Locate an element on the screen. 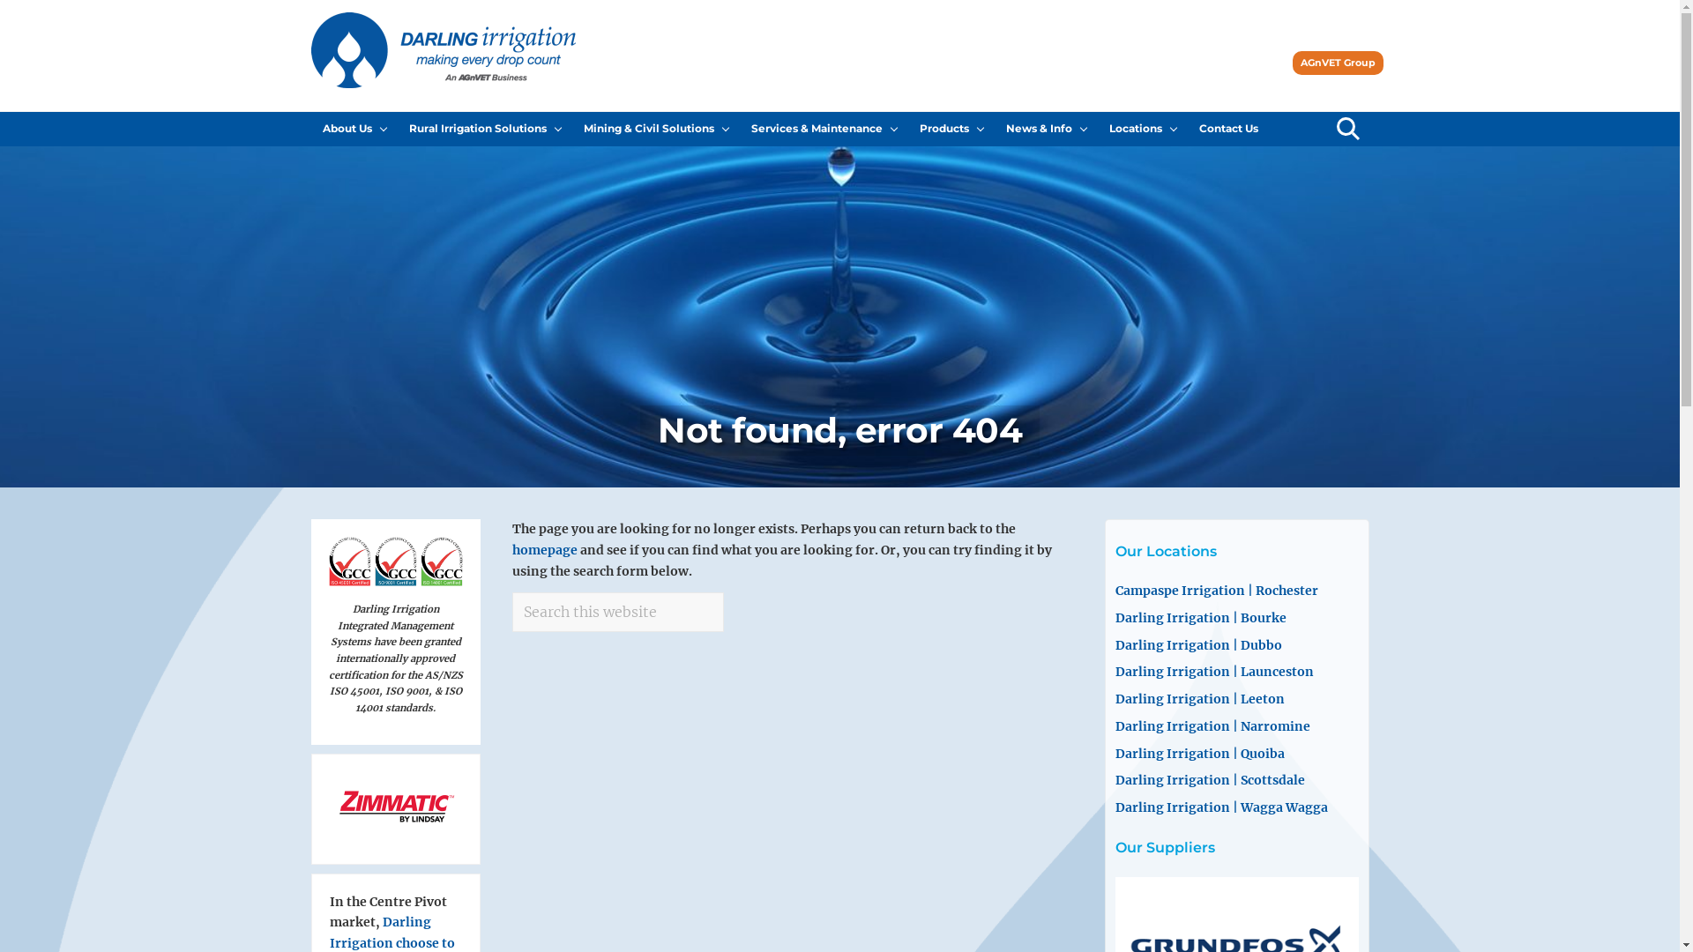 The height and width of the screenshot is (952, 1693). Contact Us is located at coordinates (1227, 129).